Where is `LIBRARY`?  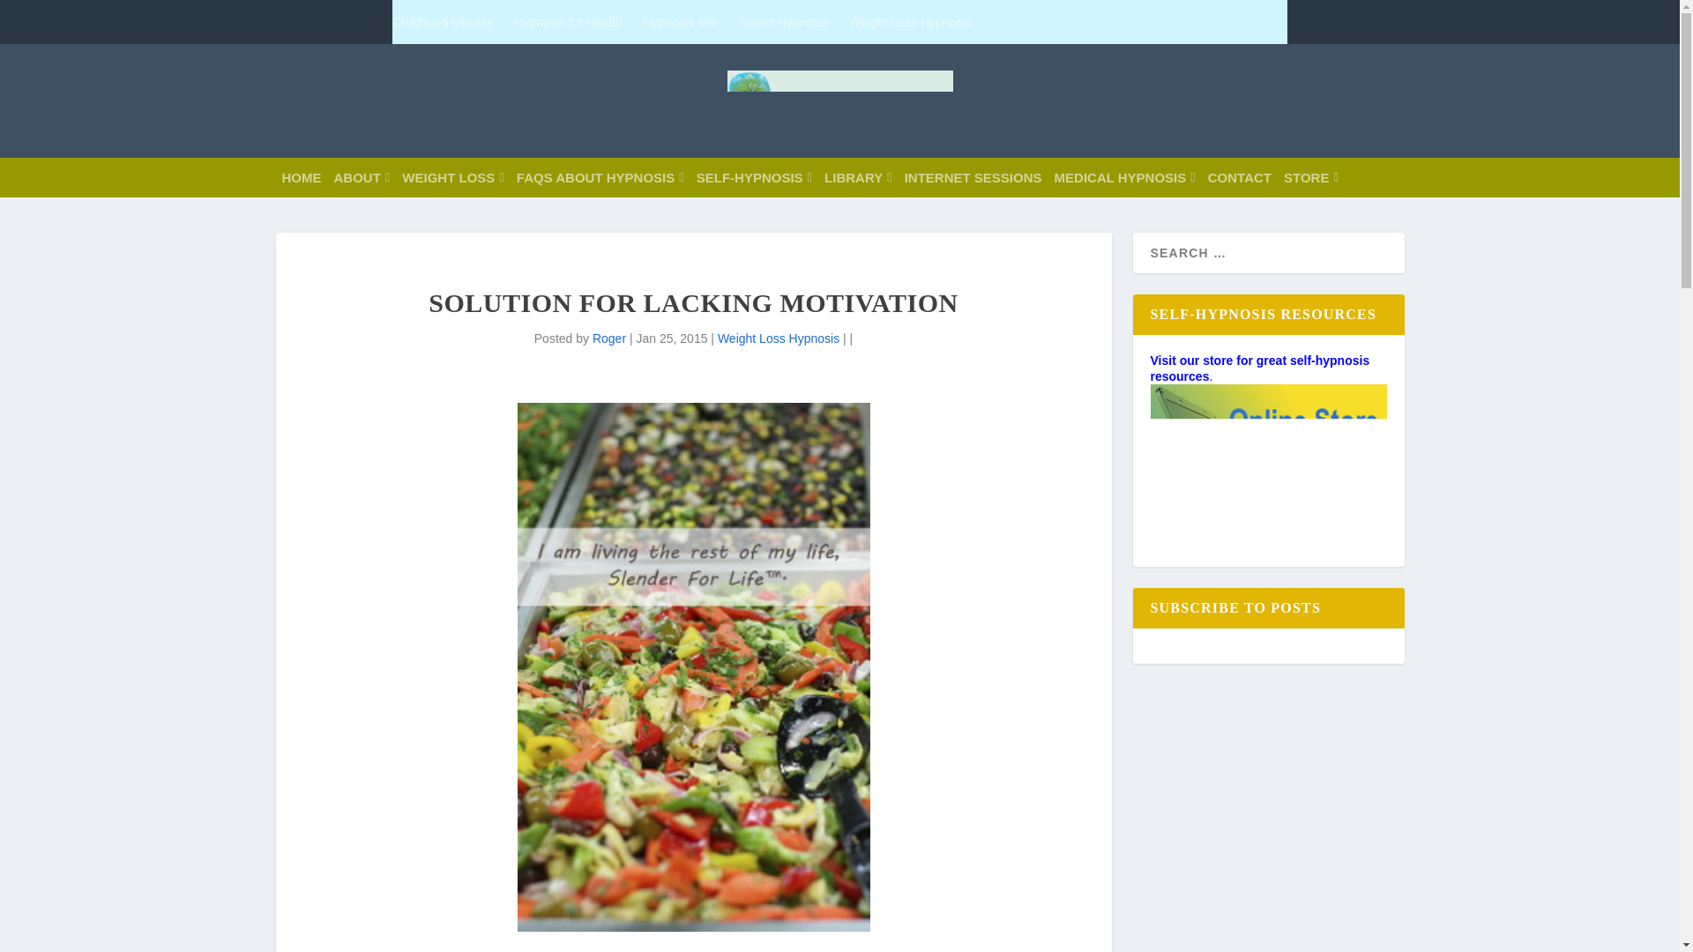
LIBRARY is located at coordinates (858, 177).